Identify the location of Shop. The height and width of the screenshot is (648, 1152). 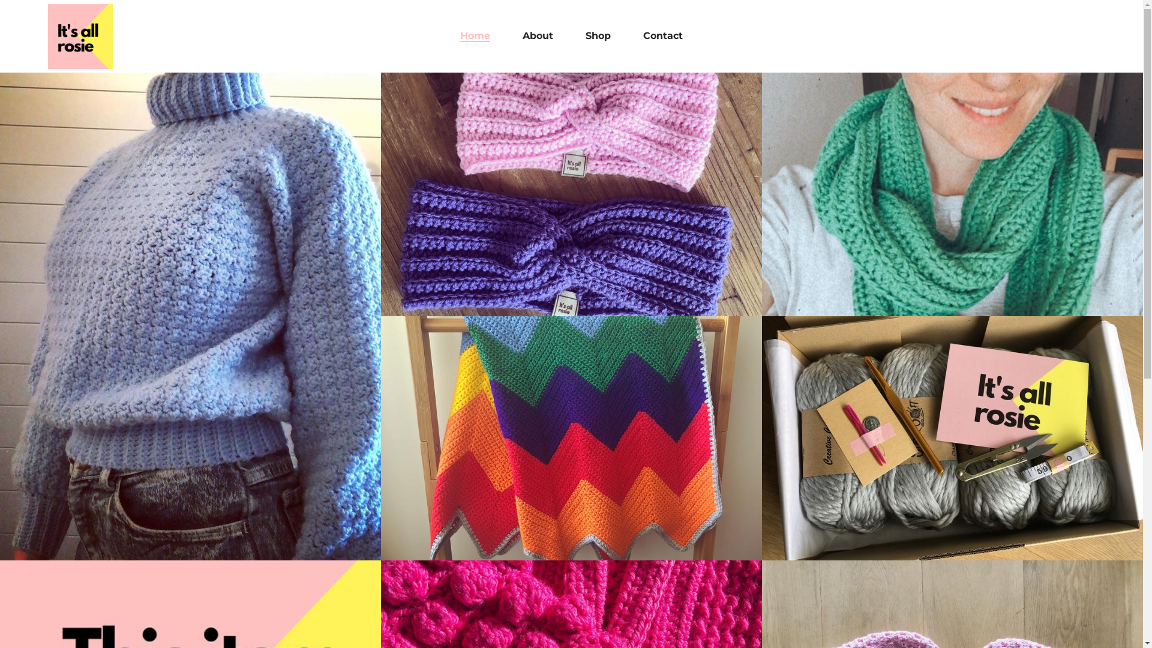
(598, 36).